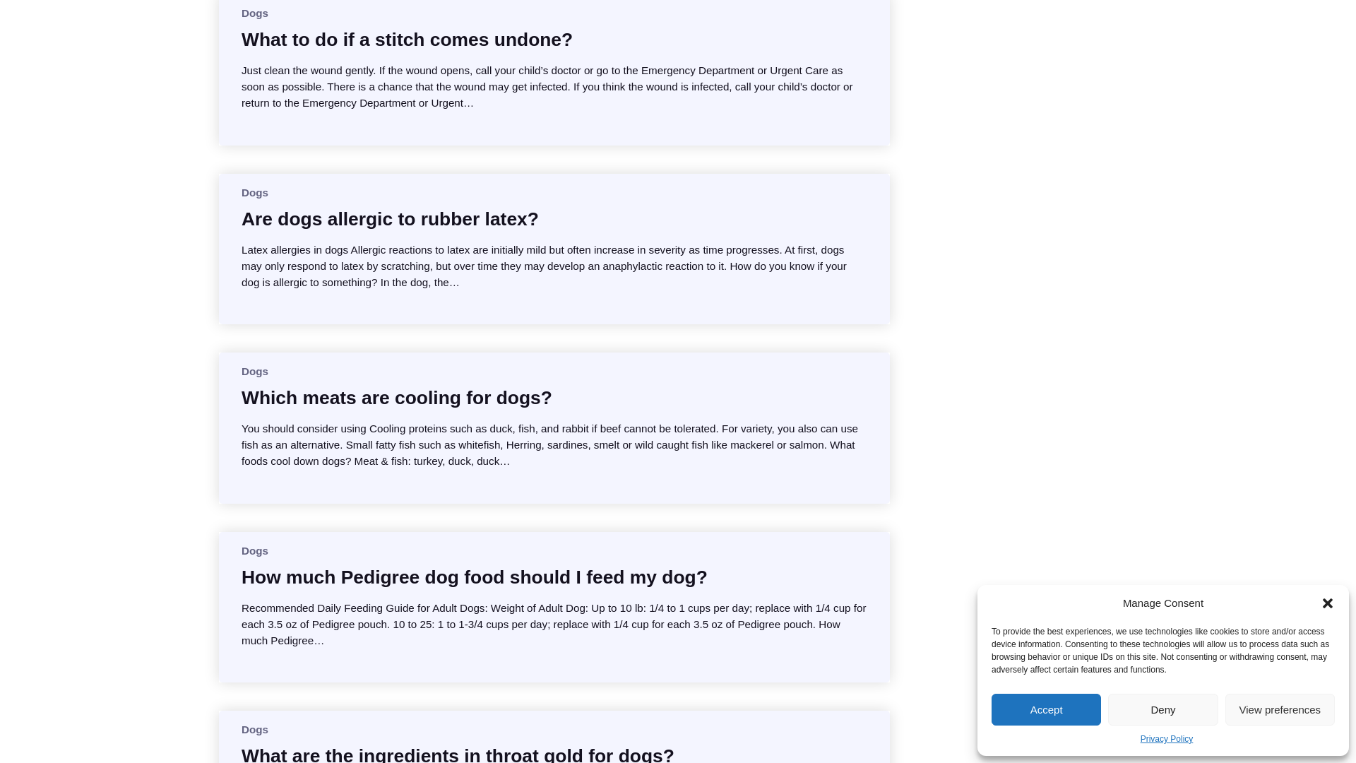  I want to click on Dogs, so click(254, 13).